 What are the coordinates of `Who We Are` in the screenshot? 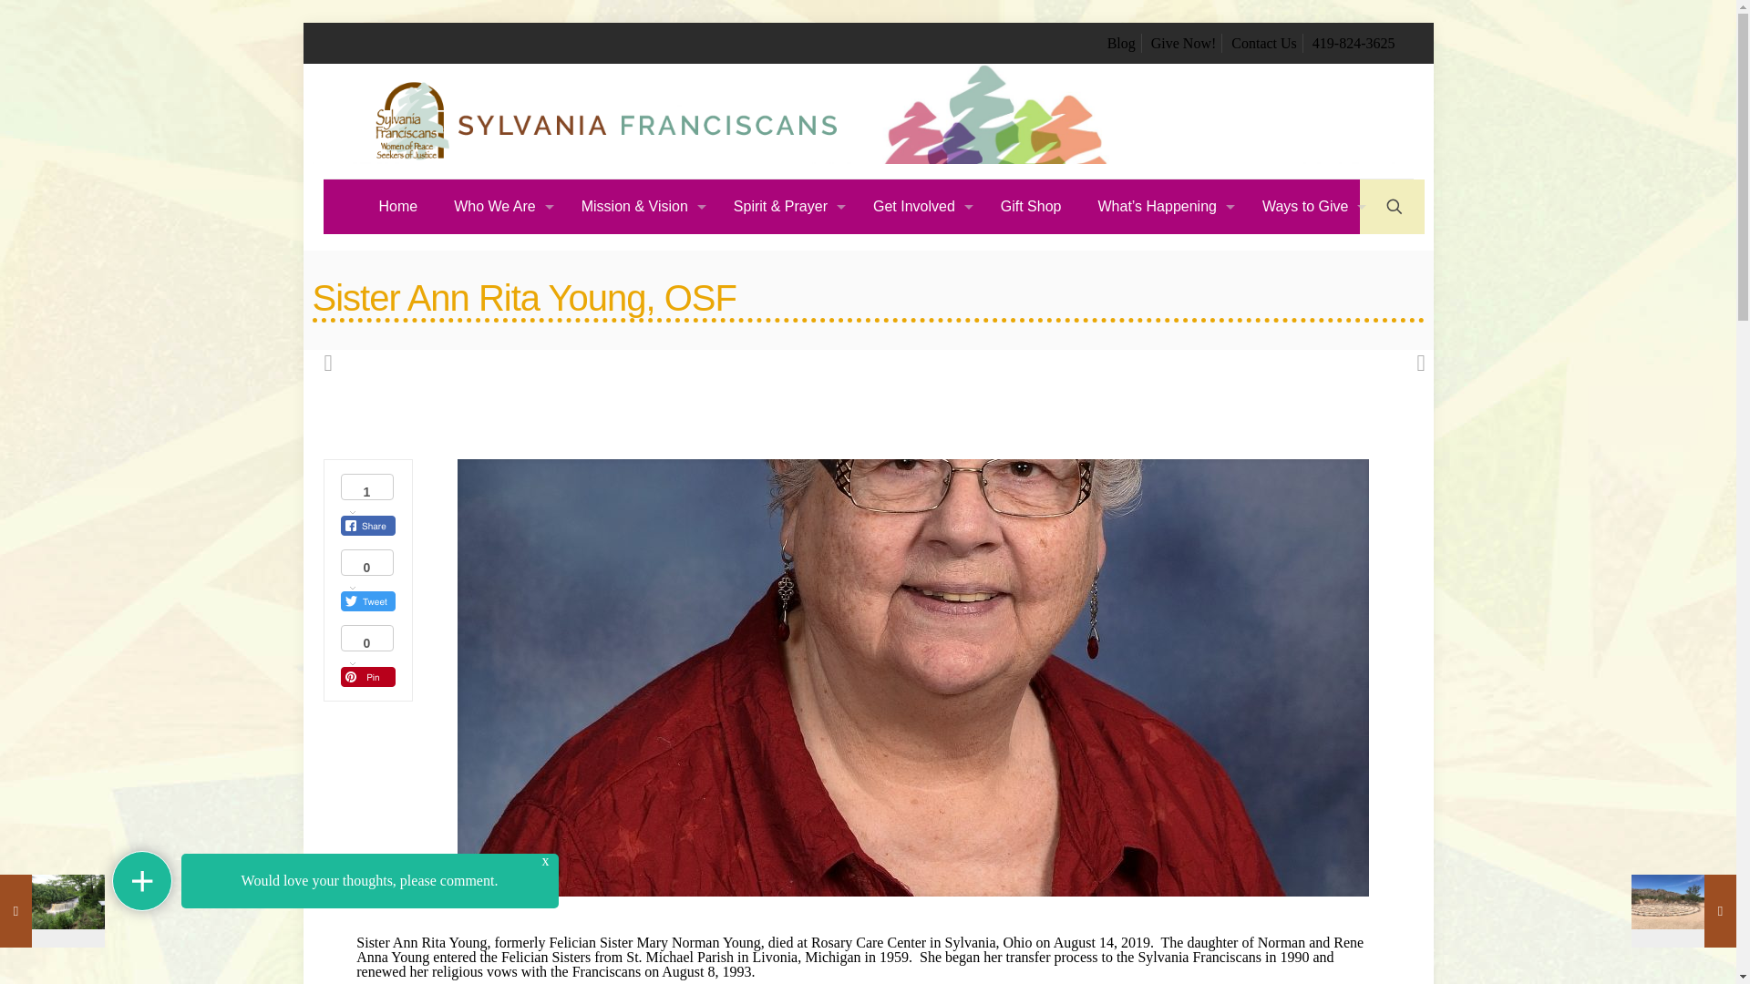 It's located at (499, 206).